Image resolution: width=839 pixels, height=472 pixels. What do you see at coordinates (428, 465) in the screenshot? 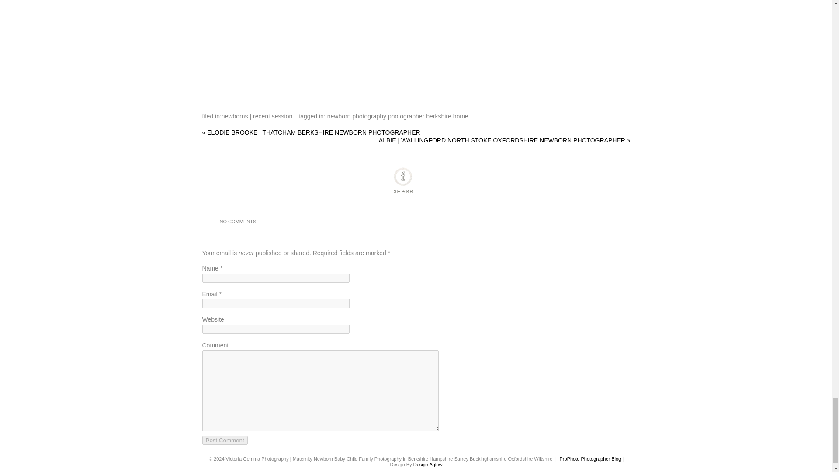
I see `Design Aglow` at bounding box center [428, 465].